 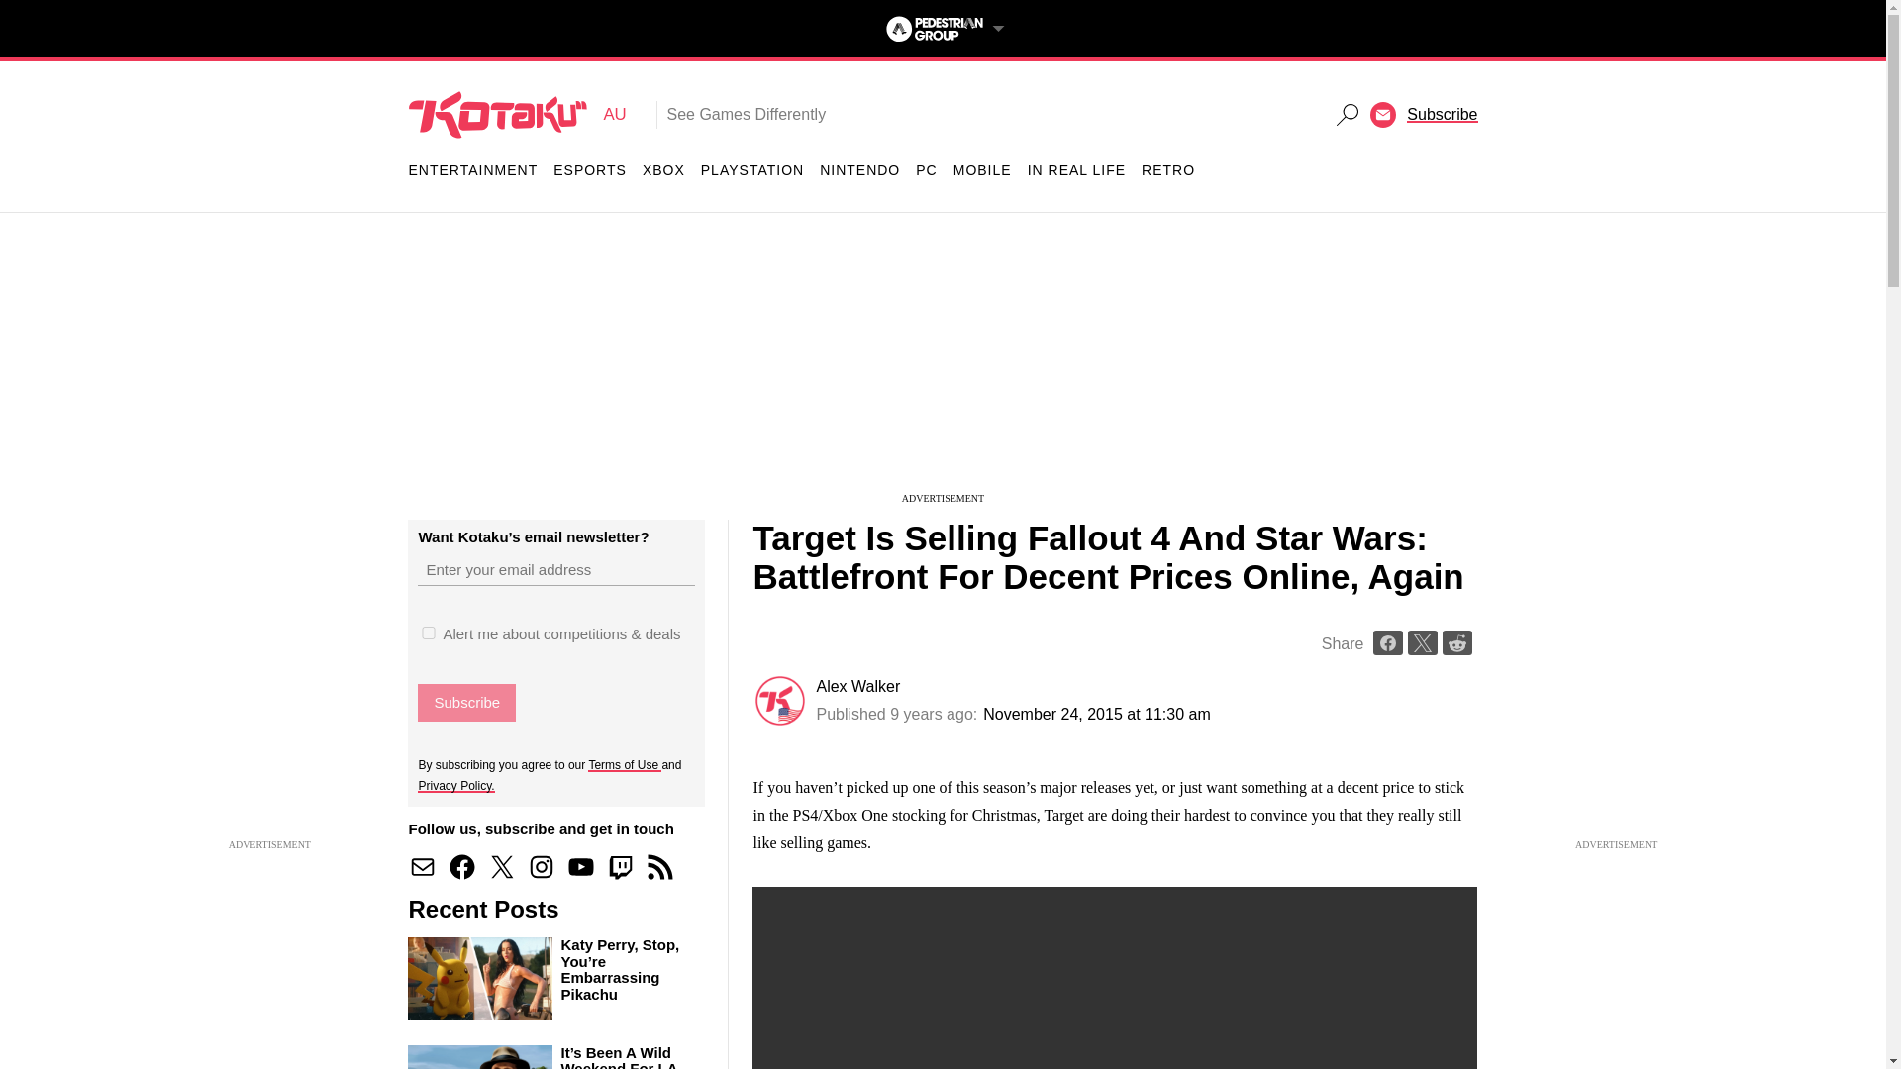 I want to click on facebook, so click(x=466, y=702).